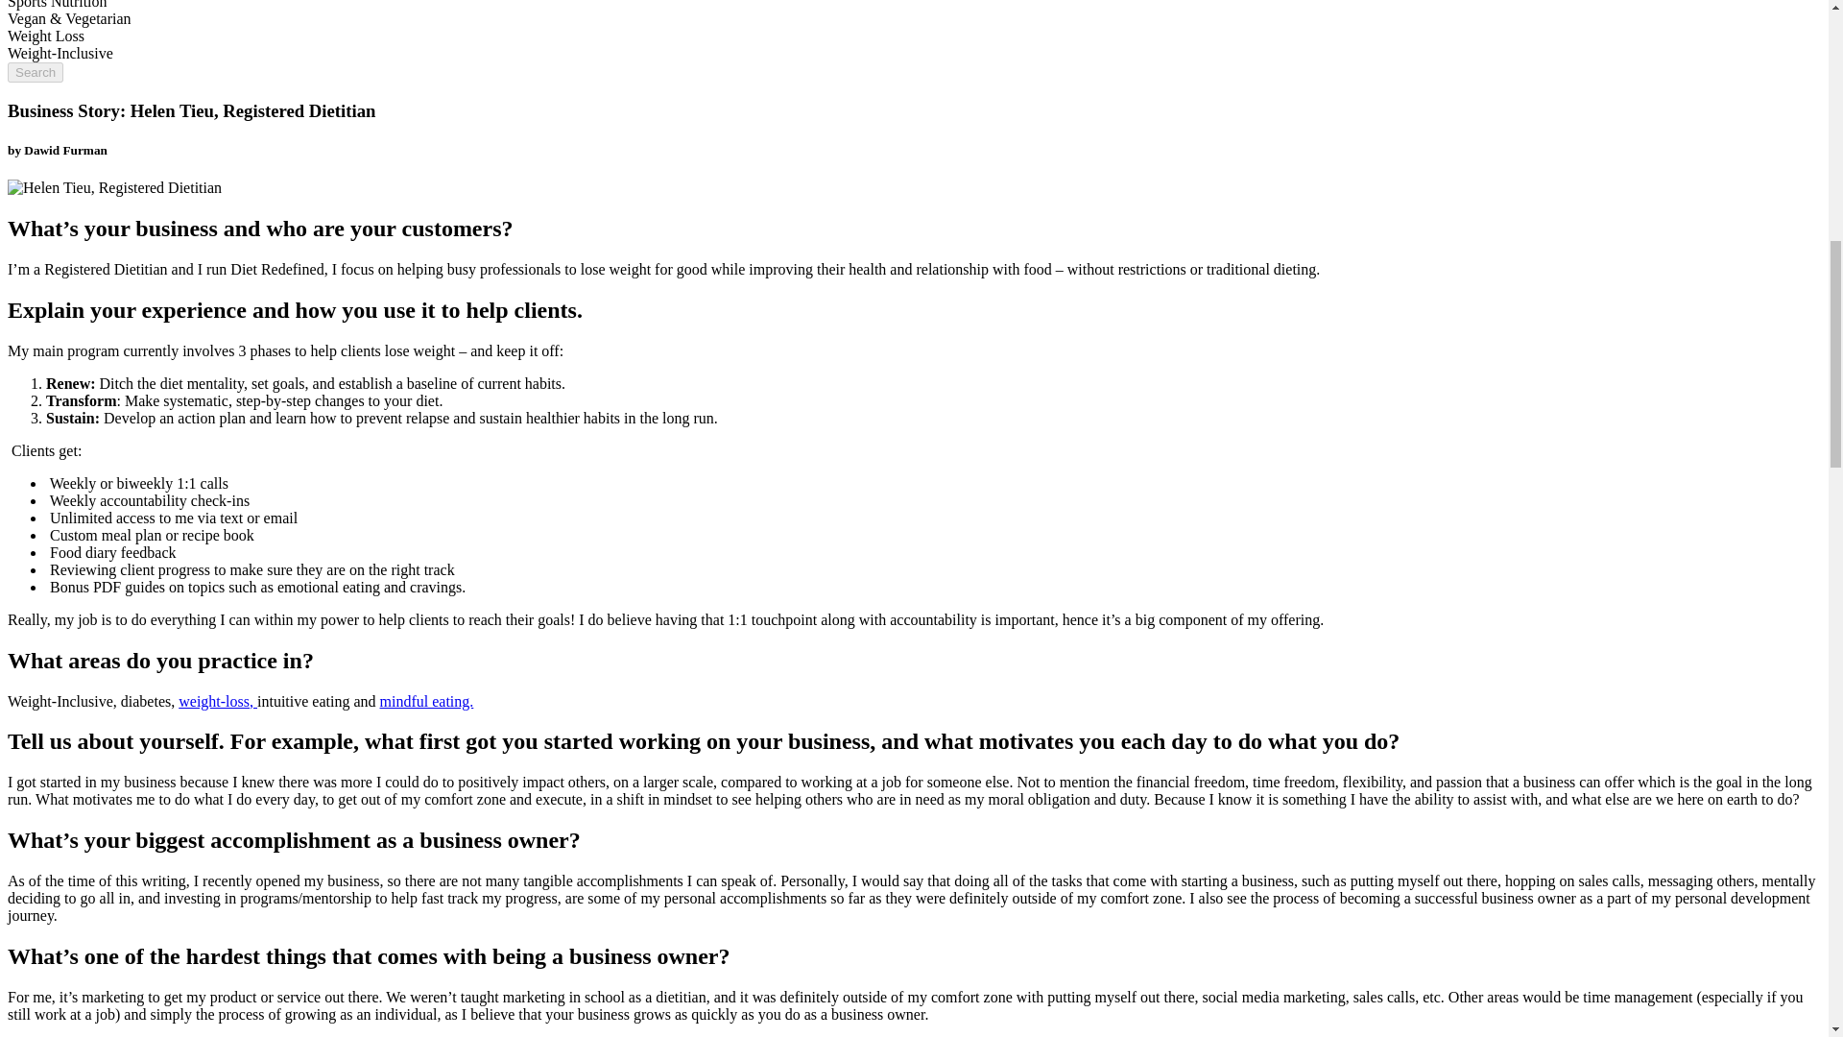 The height and width of the screenshot is (1037, 1843). I want to click on Search, so click(35, 72).